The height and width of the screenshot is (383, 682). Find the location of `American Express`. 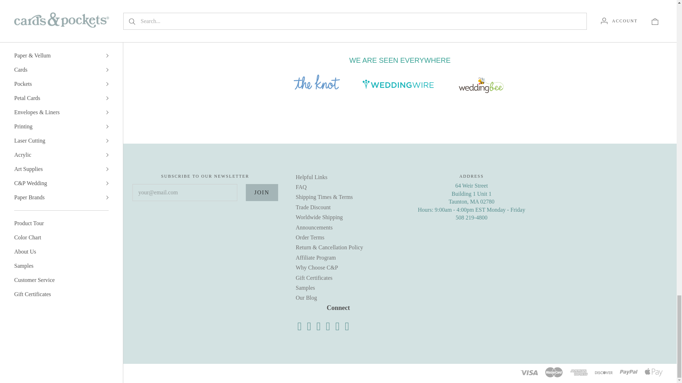

American Express is located at coordinates (579, 372).